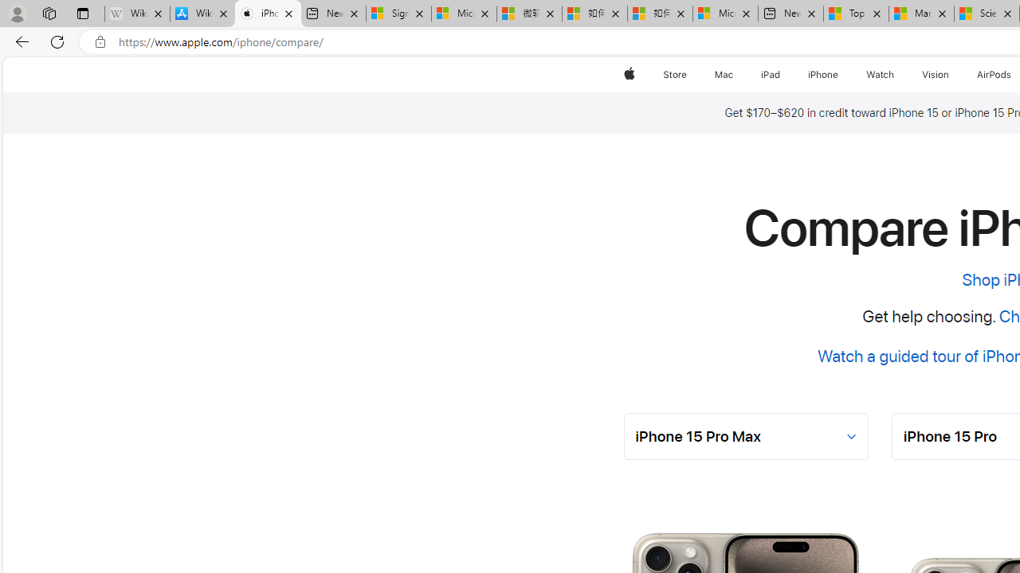 The image size is (1020, 573). What do you see at coordinates (953, 75) in the screenshot?
I see `Vision menu` at bounding box center [953, 75].